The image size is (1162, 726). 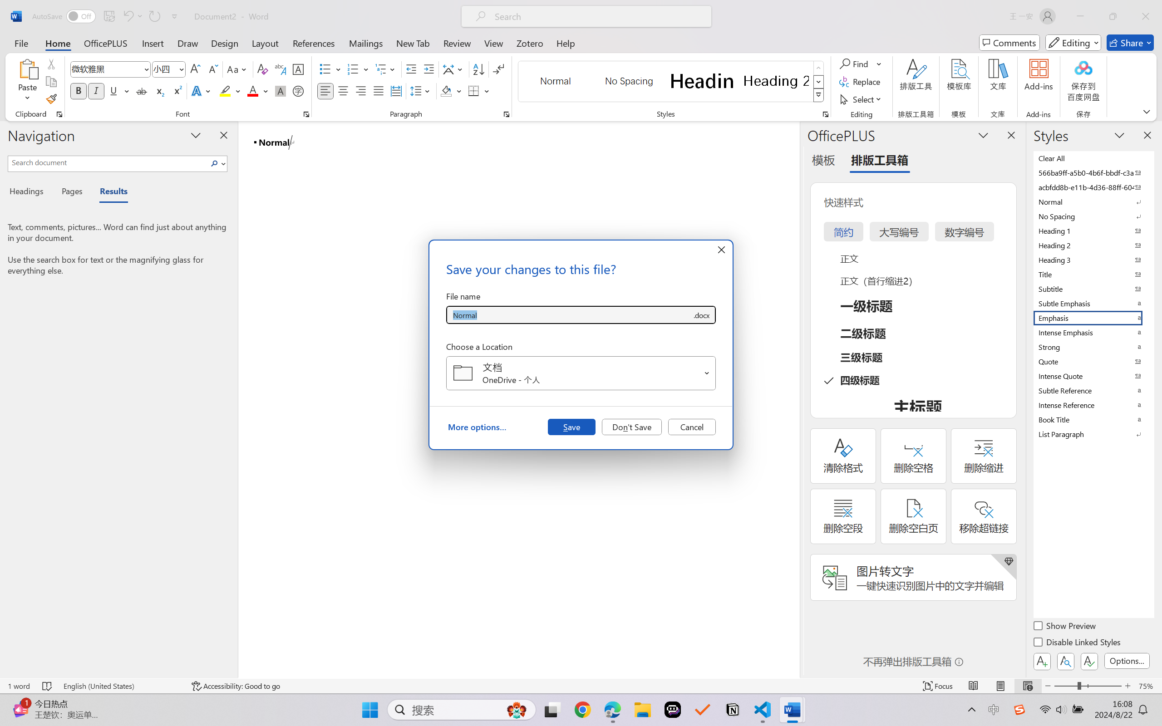 I want to click on Show/Hide Editing Marks, so click(x=498, y=69).